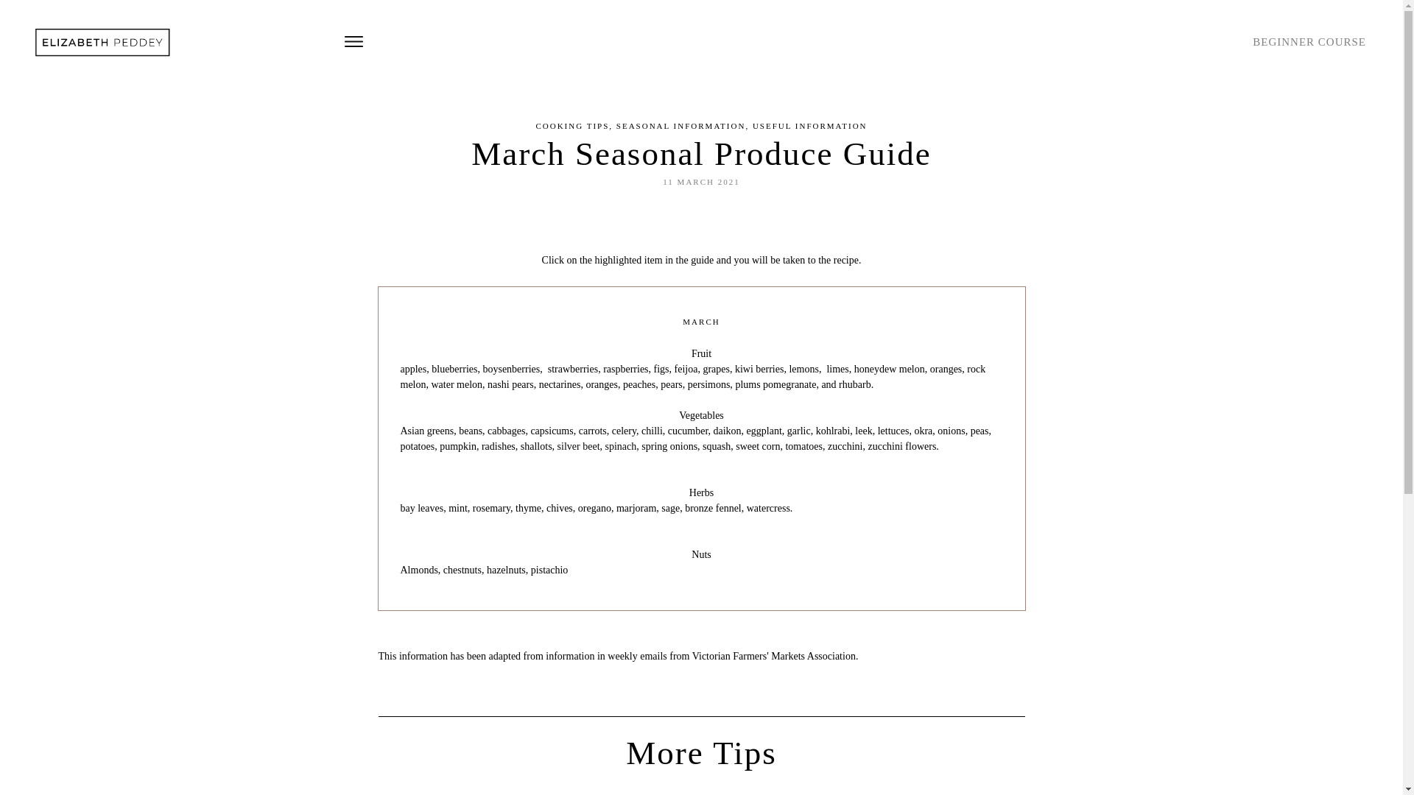  I want to click on silver beet, so click(579, 446).